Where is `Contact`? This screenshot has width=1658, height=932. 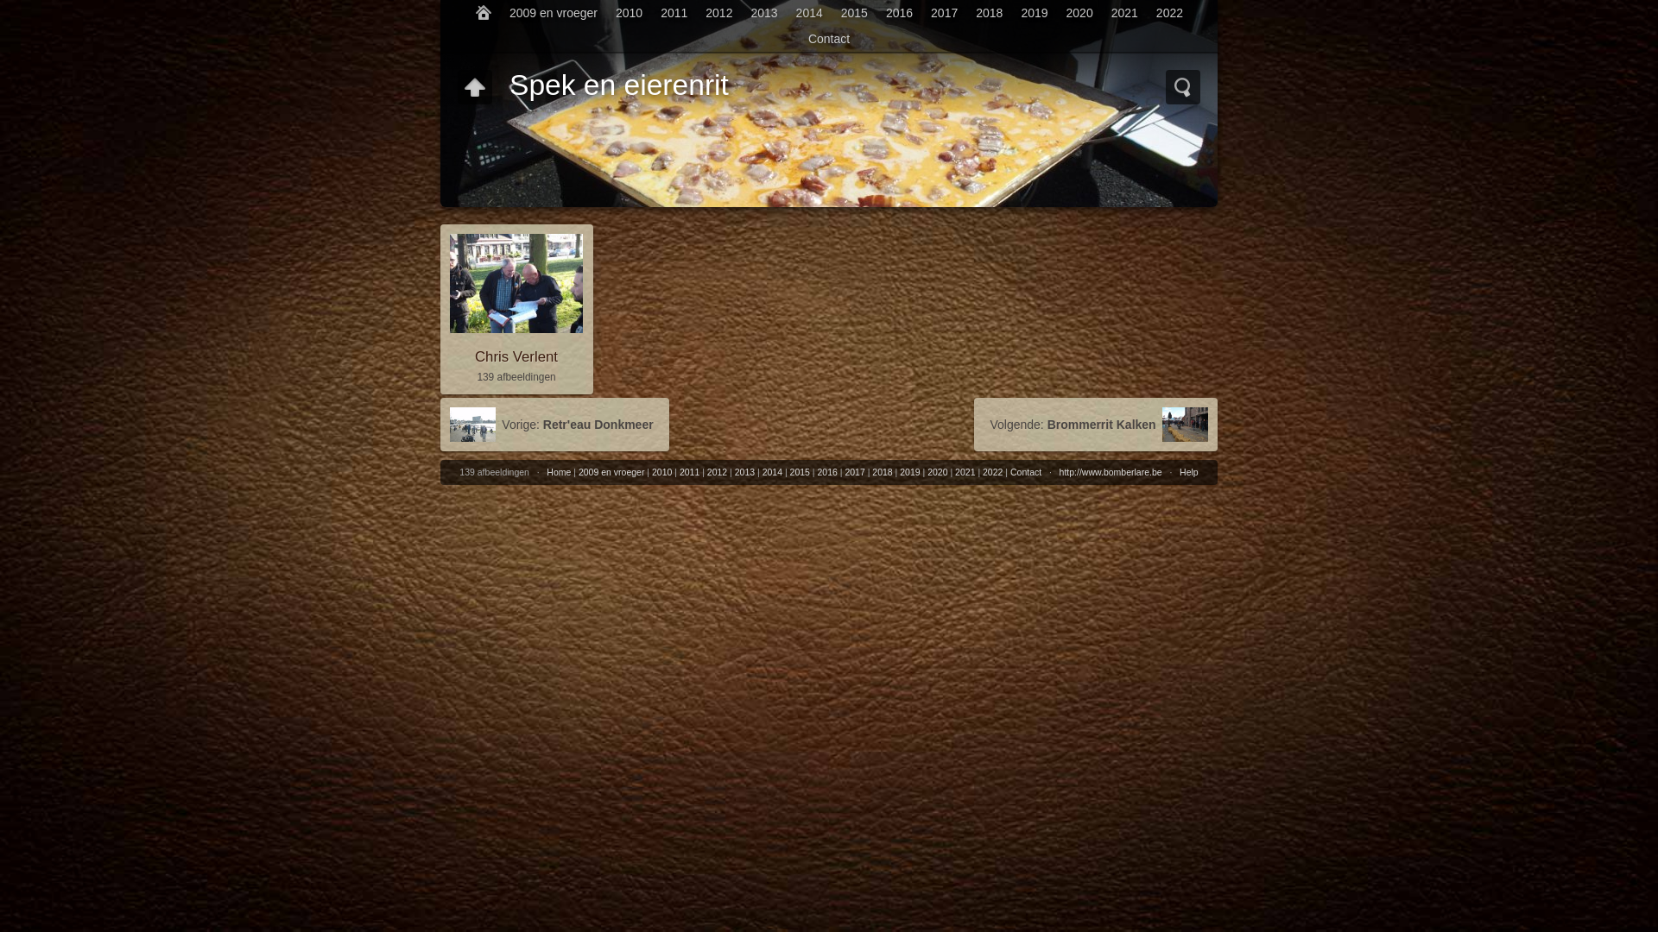
Contact is located at coordinates (1026, 472).